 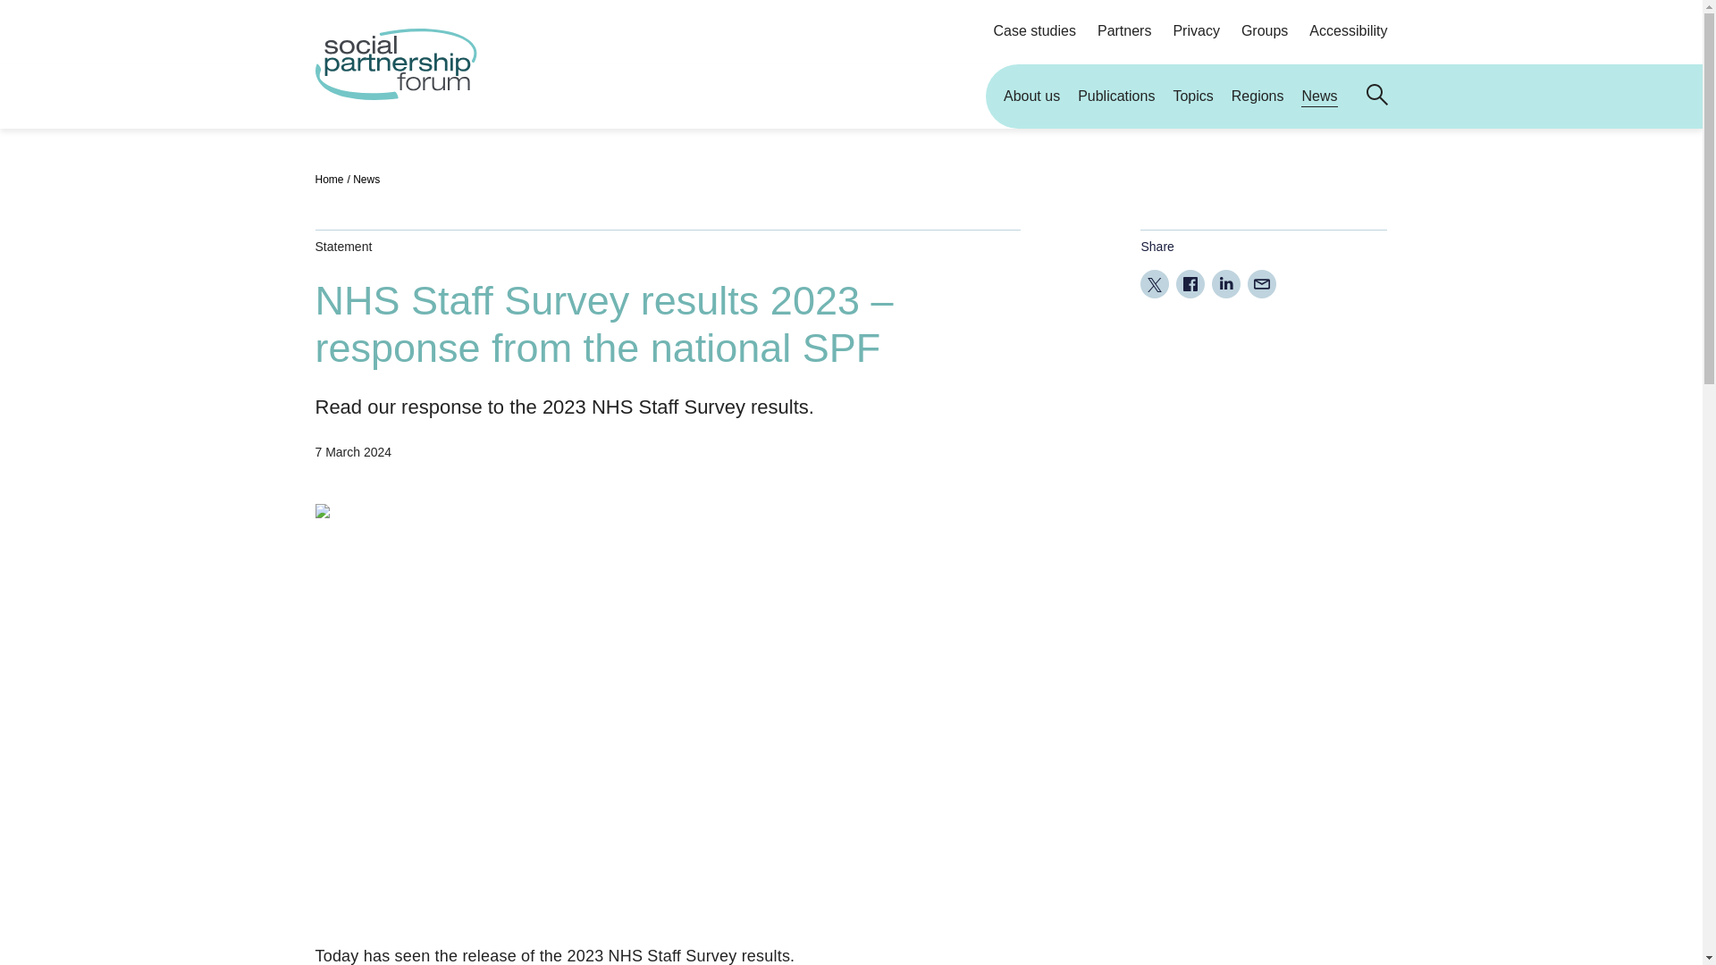 What do you see at coordinates (1262, 284) in the screenshot?
I see `Share on Email` at bounding box center [1262, 284].